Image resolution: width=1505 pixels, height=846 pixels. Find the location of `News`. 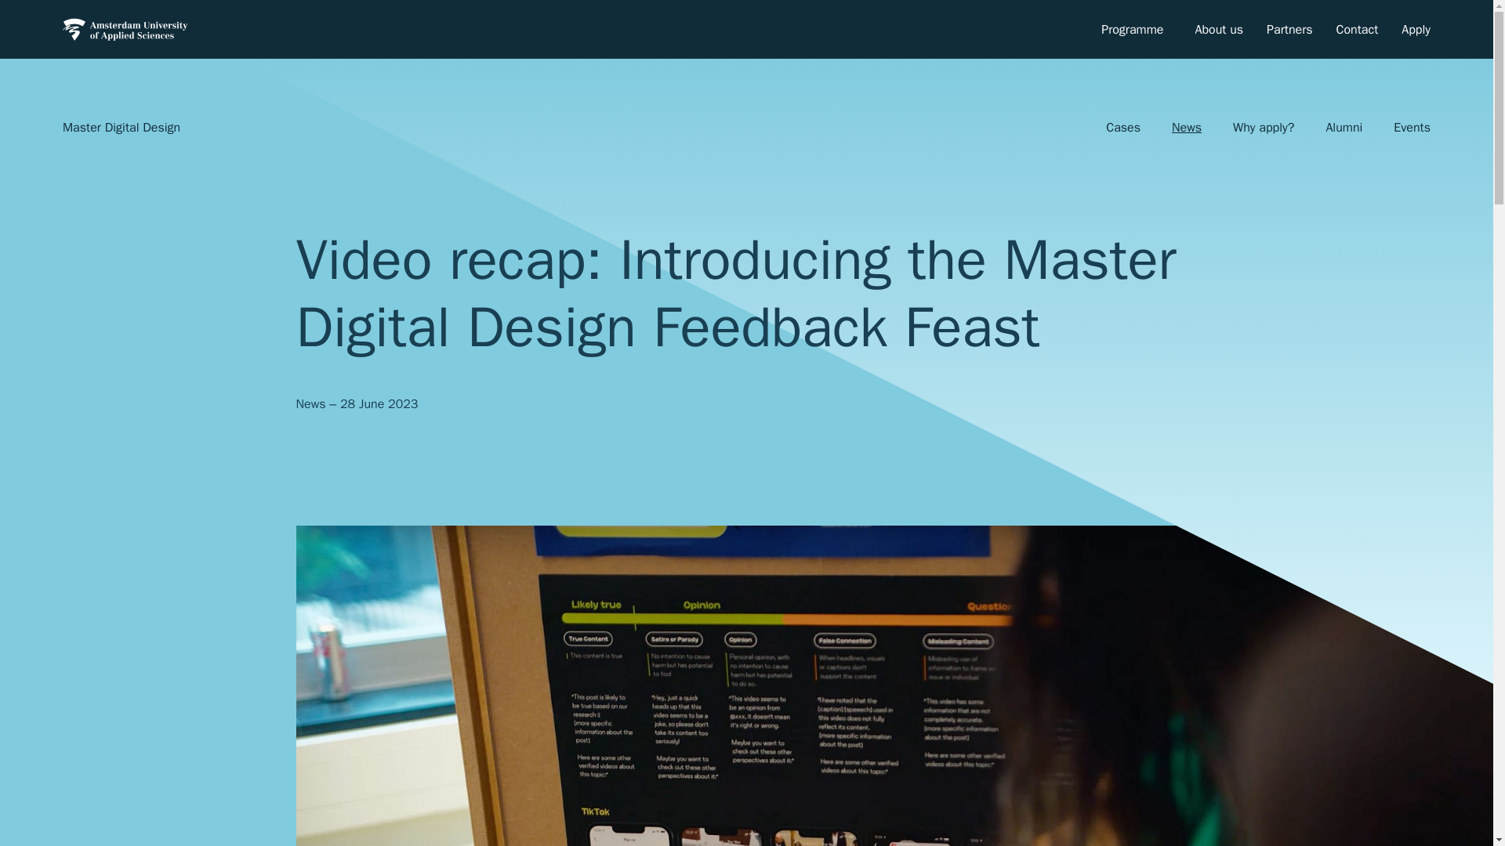

News is located at coordinates (1187, 127).